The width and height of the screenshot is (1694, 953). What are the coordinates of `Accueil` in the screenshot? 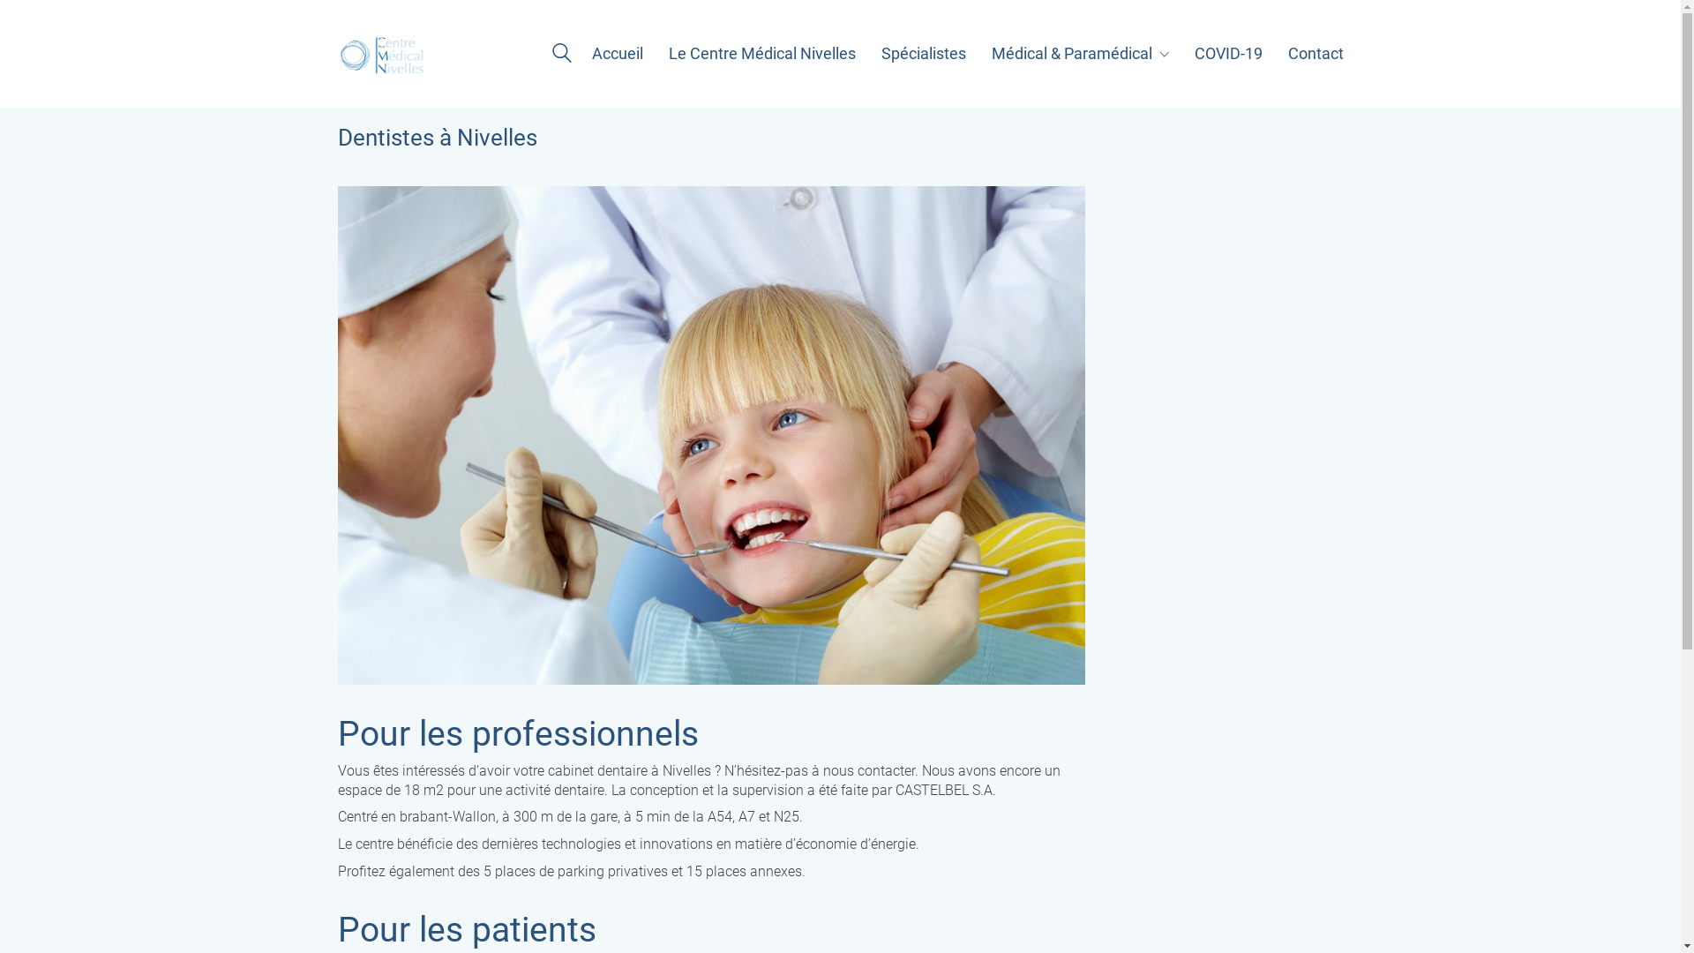 It's located at (617, 53).